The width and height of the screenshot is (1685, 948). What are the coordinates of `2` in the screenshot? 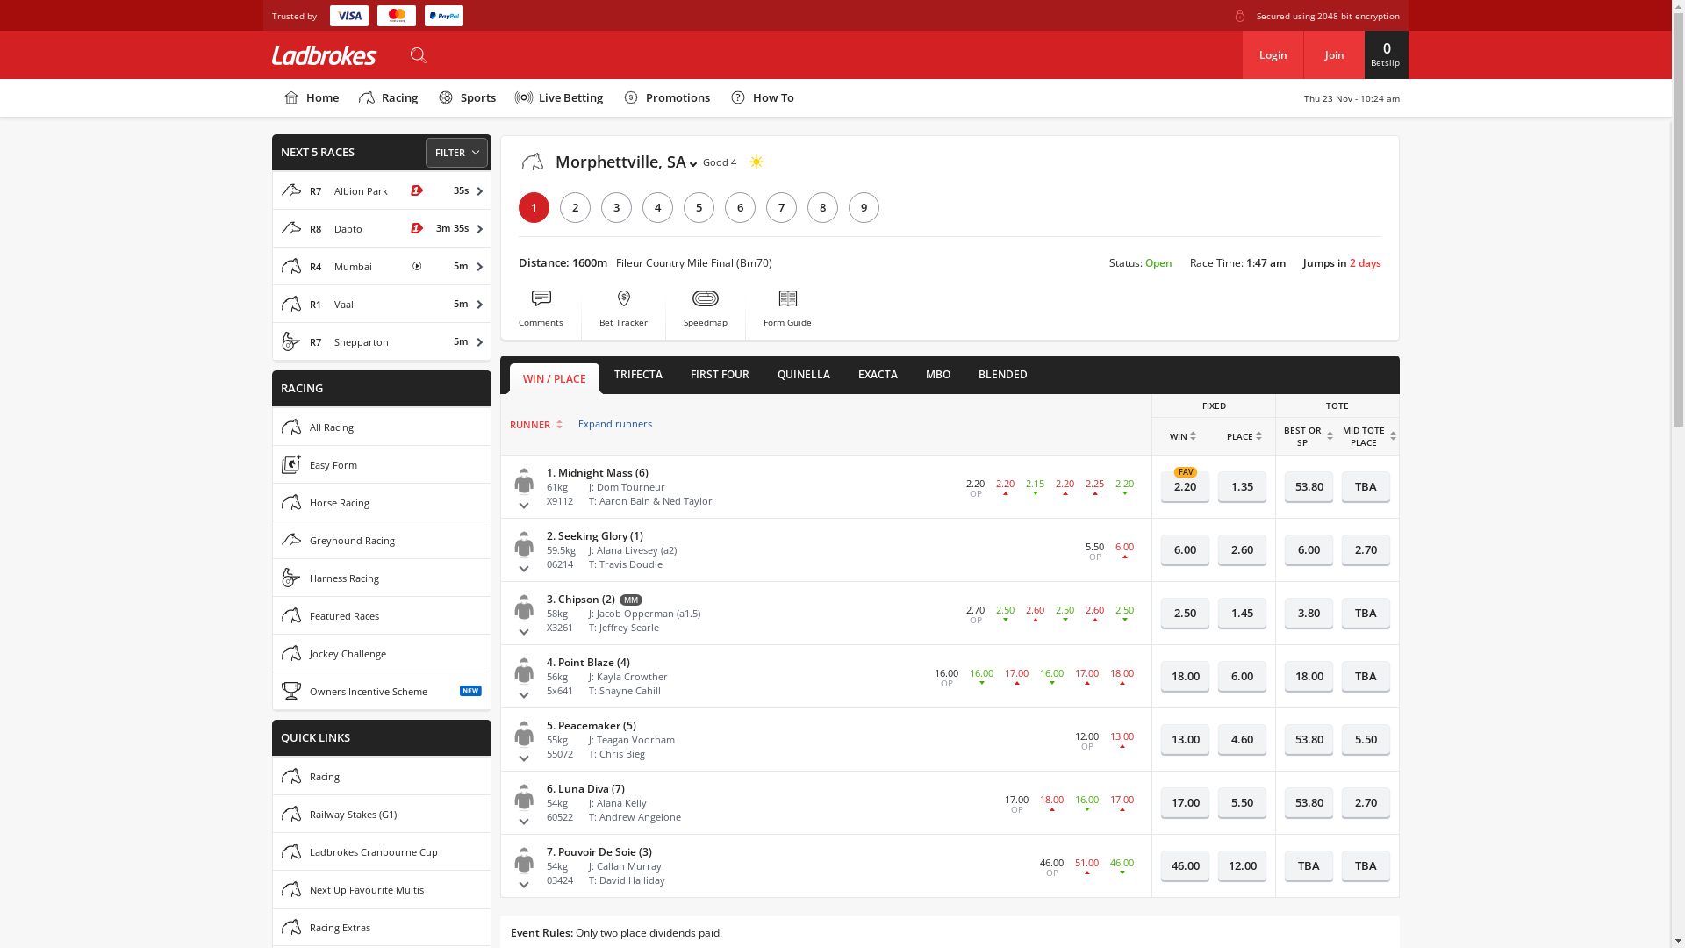 It's located at (576, 207).